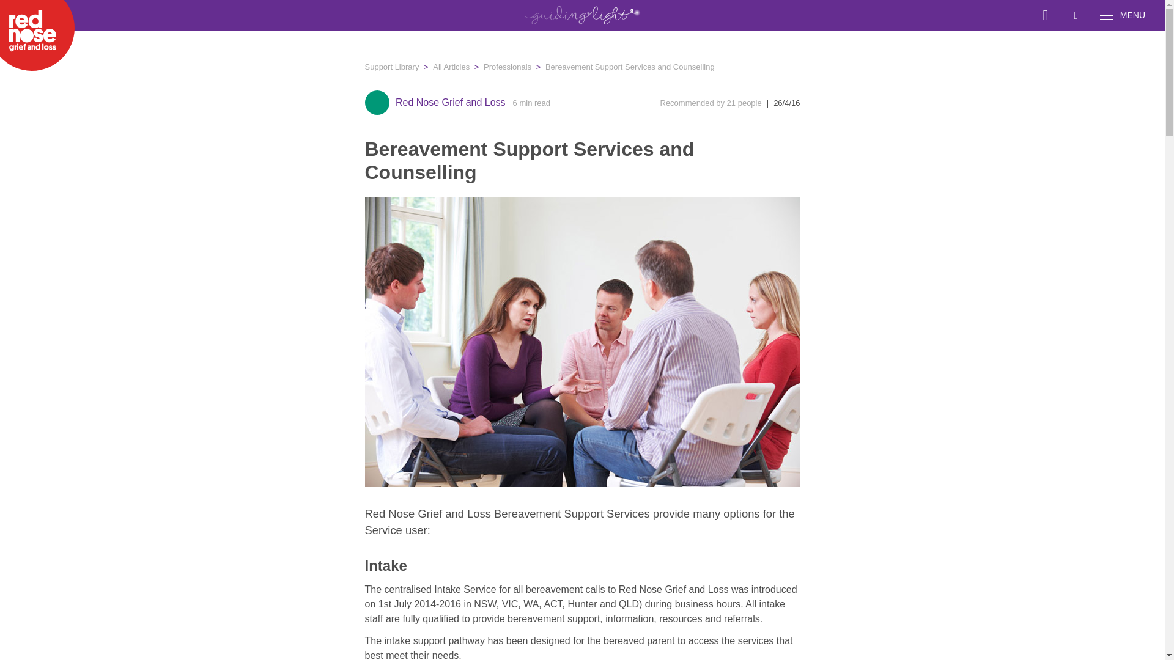 This screenshot has width=1174, height=660. I want to click on Professionals, so click(501, 66).